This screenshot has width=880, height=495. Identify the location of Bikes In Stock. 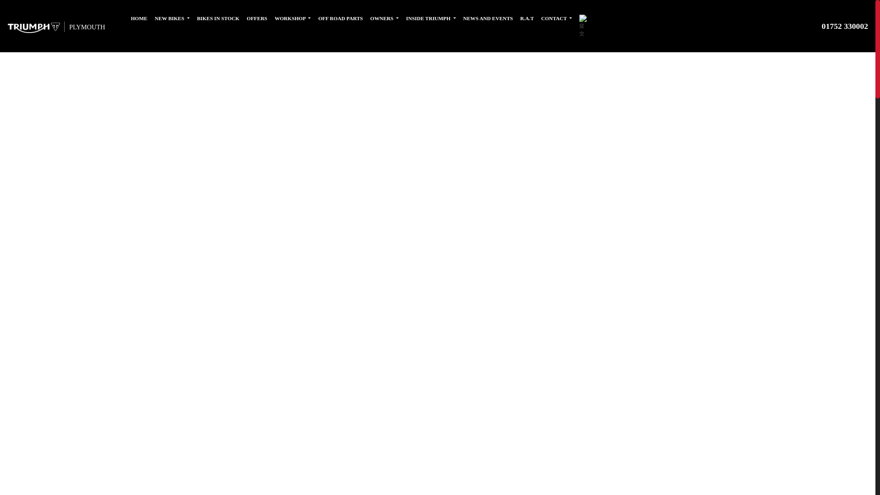
(218, 18).